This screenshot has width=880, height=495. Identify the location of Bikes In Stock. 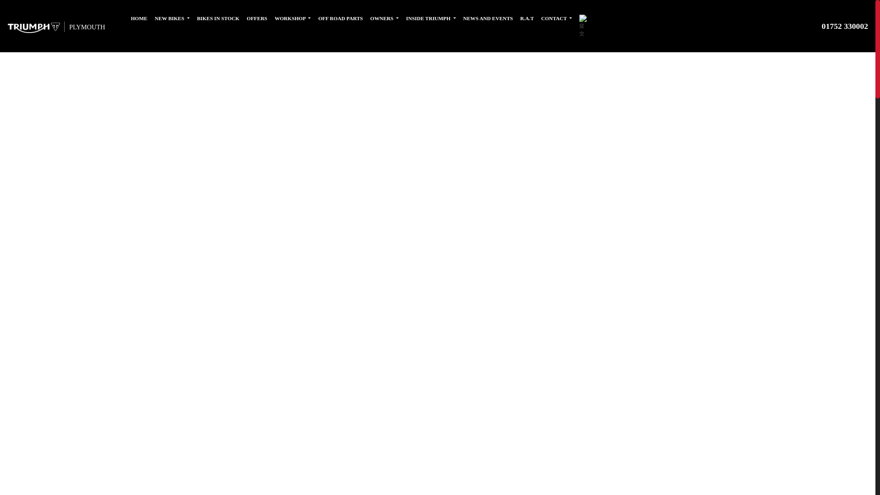
(218, 18).